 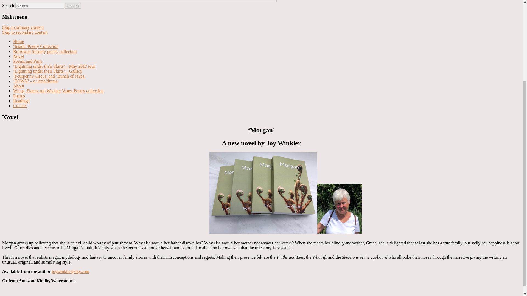 I want to click on Skip to primary content, so click(x=23, y=27).